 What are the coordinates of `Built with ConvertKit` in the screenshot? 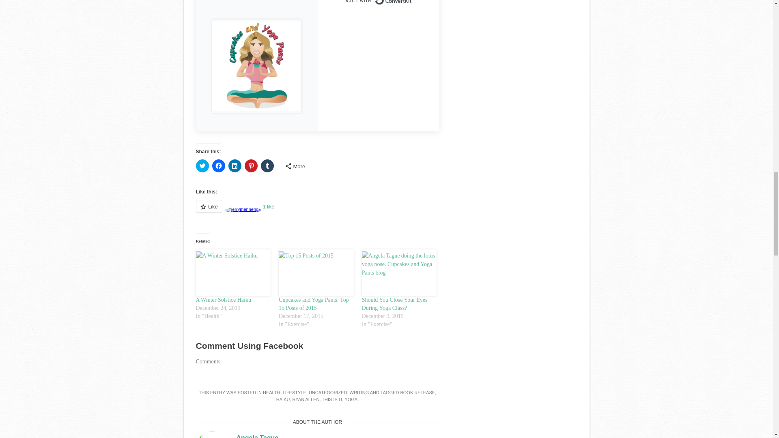 It's located at (378, 4).